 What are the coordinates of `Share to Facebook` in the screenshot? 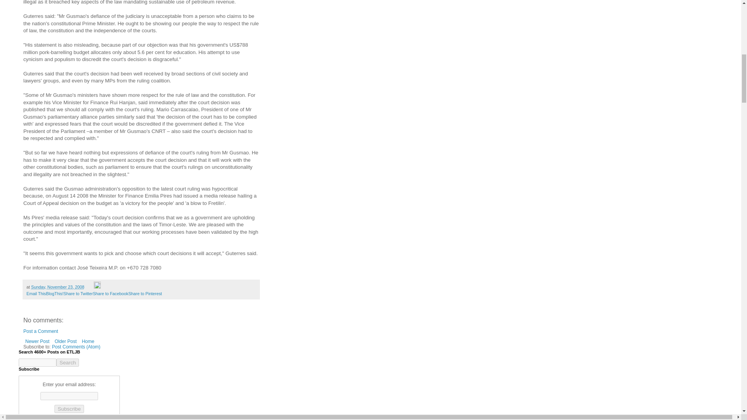 It's located at (110, 294).